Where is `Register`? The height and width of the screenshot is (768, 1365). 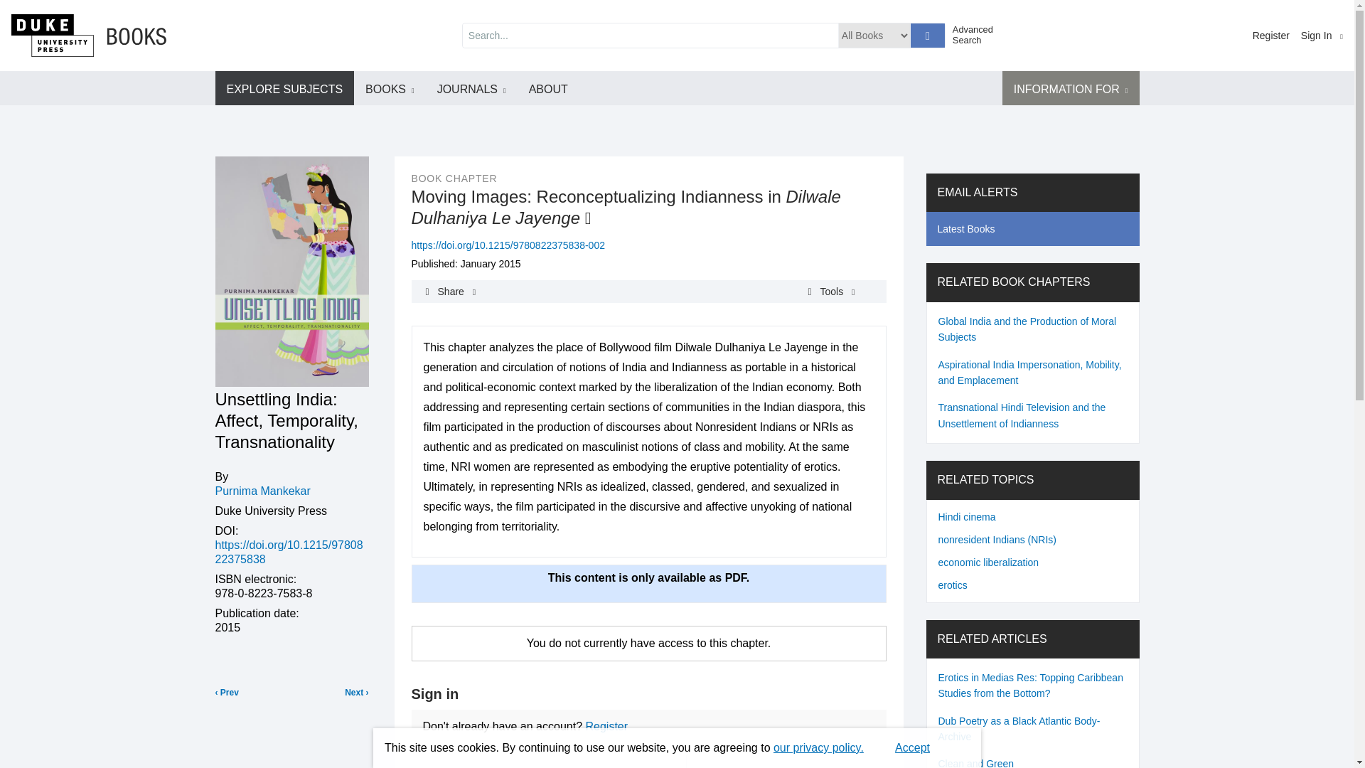 Register is located at coordinates (1271, 36).